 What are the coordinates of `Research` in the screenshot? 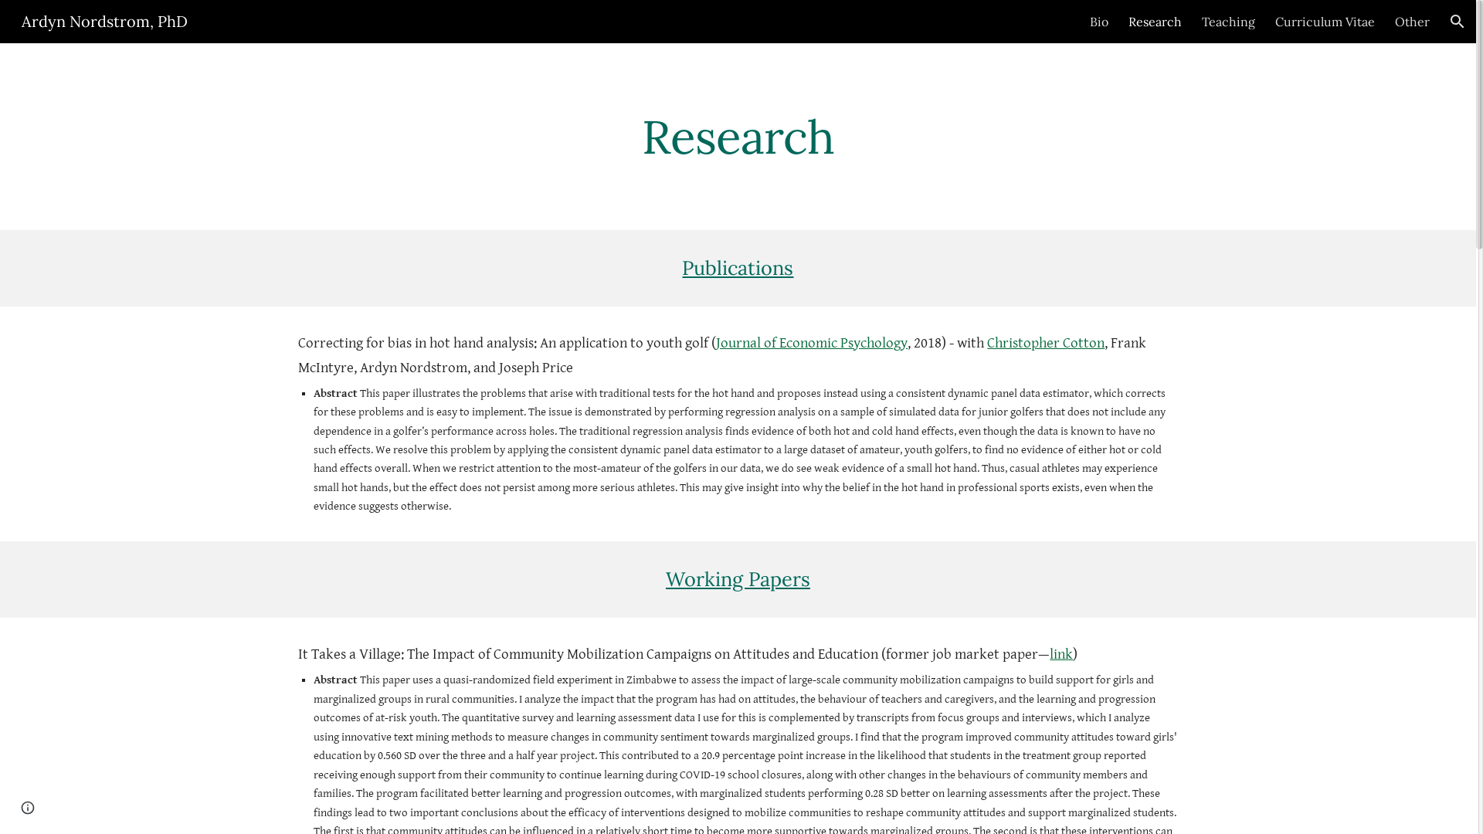 It's located at (1156, 22).